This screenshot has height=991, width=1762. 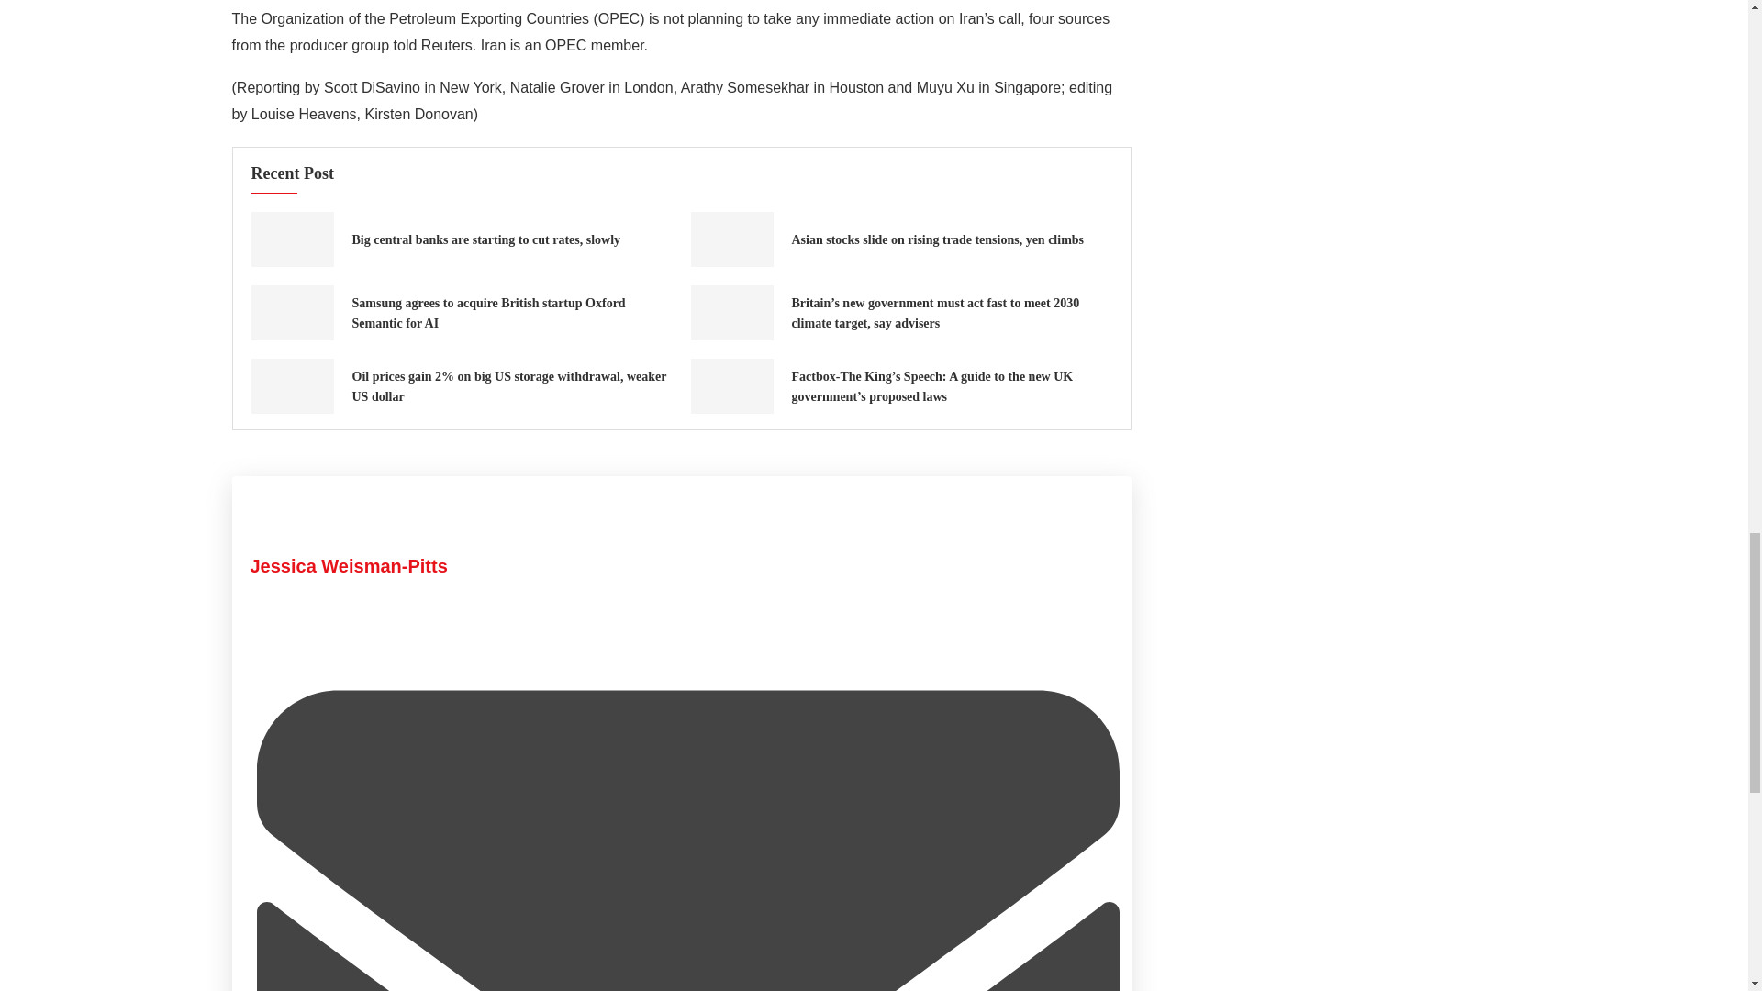 What do you see at coordinates (293, 239) in the screenshot?
I see `Big central banks are starting to cut rates, slowly` at bounding box center [293, 239].